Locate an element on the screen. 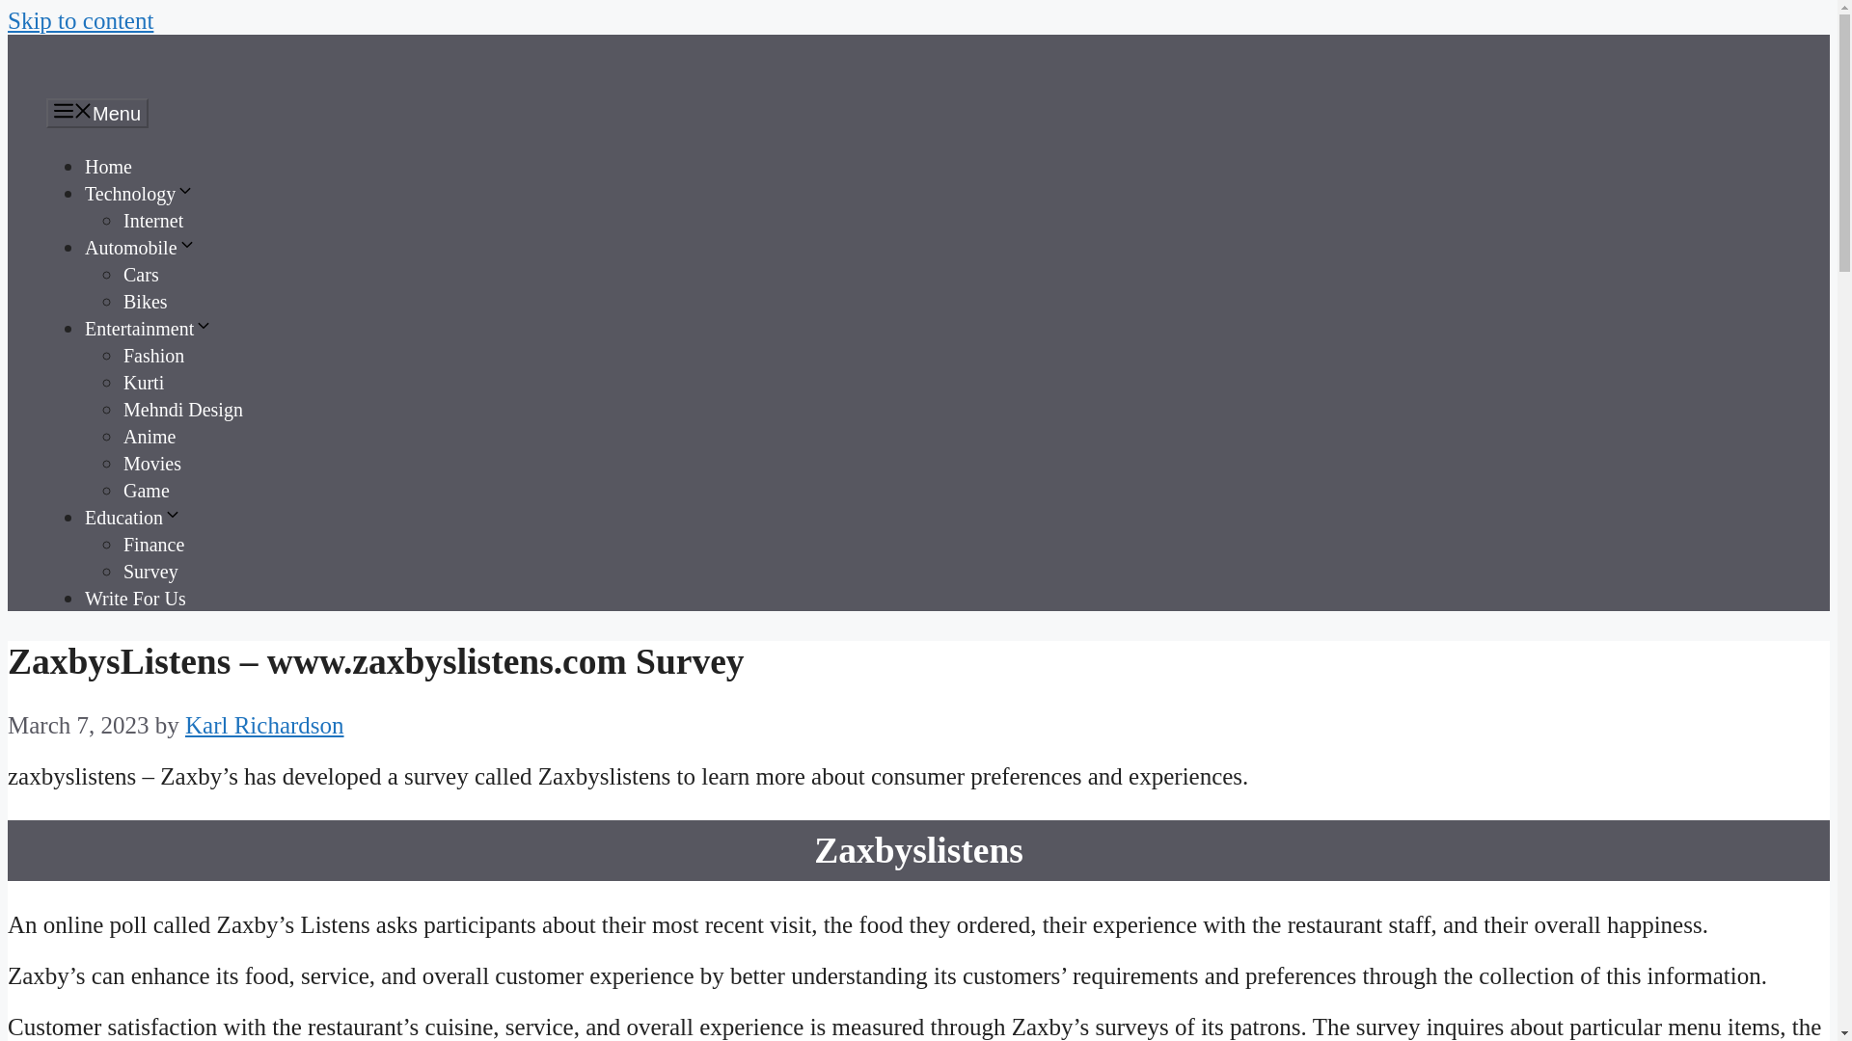  Education is located at coordinates (133, 517).